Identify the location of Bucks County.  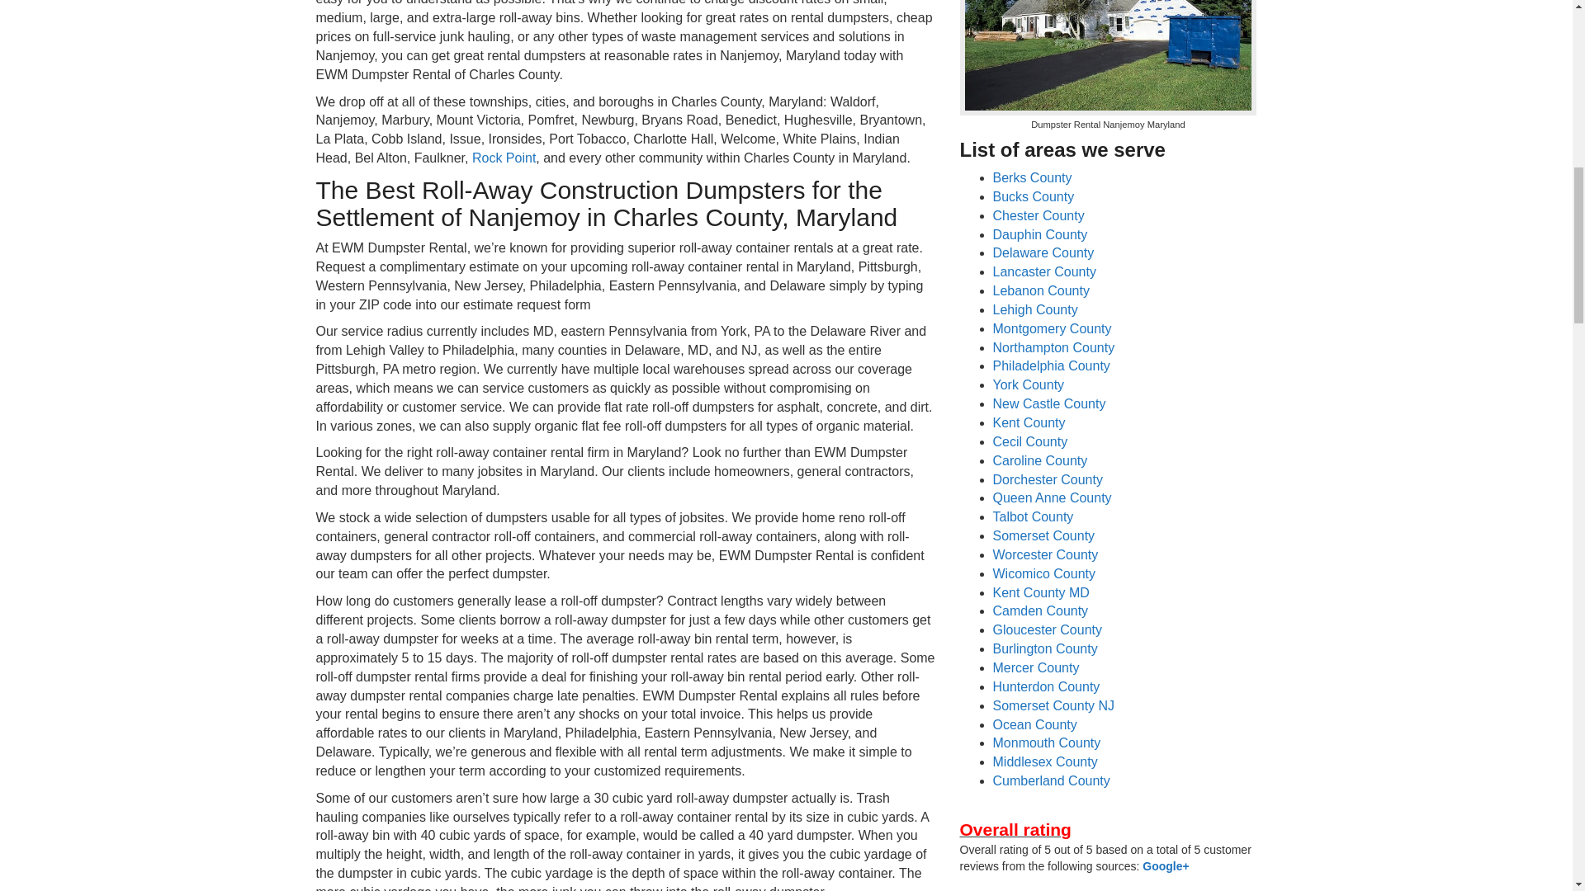
(1033, 196).